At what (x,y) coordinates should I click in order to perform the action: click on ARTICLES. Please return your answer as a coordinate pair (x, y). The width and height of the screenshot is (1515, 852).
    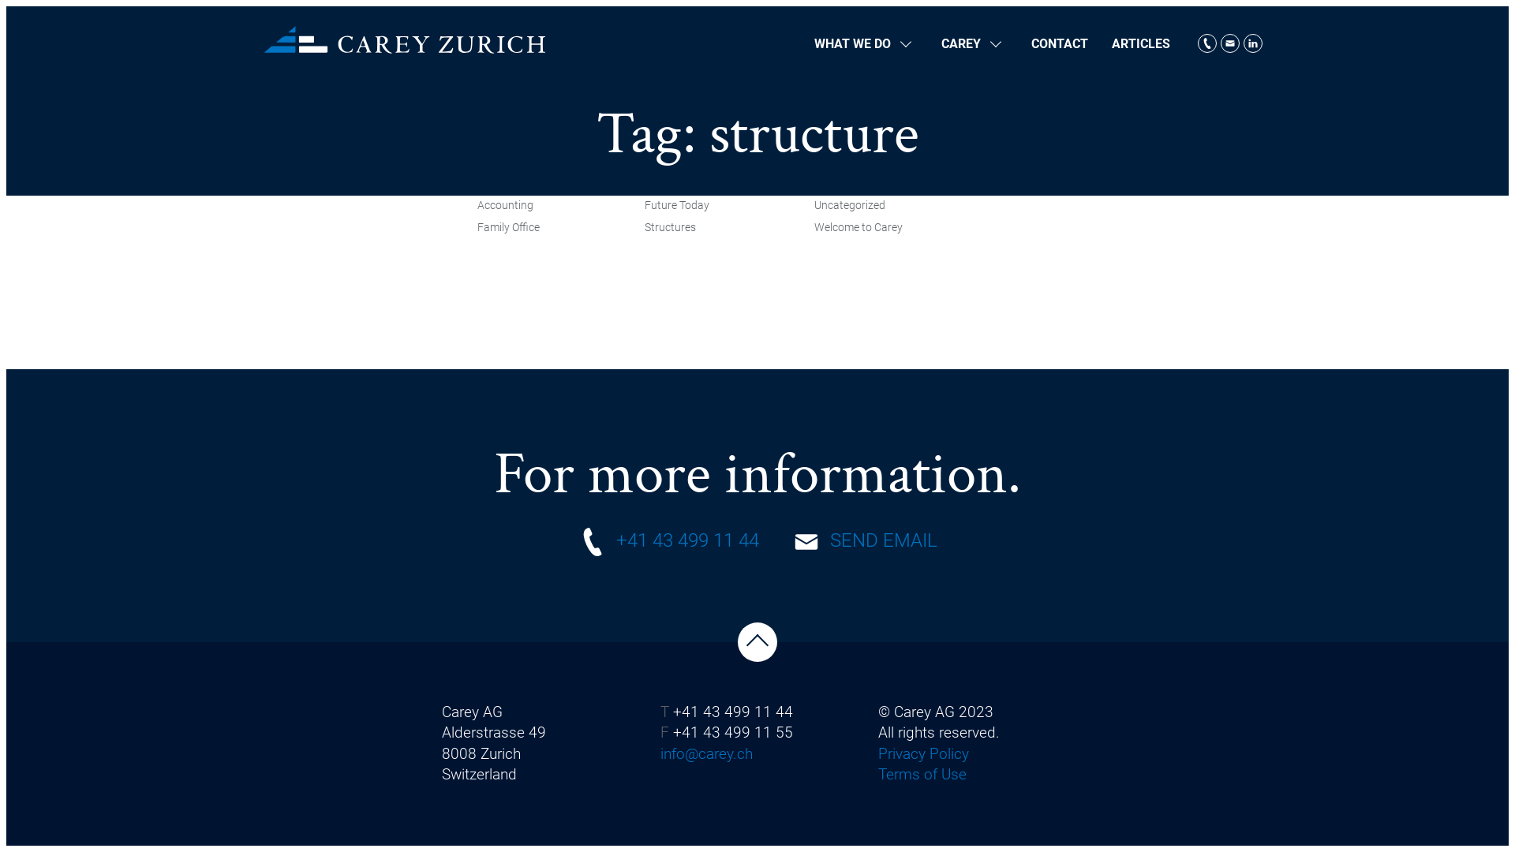
    Looking at the image, I should click on (1141, 44).